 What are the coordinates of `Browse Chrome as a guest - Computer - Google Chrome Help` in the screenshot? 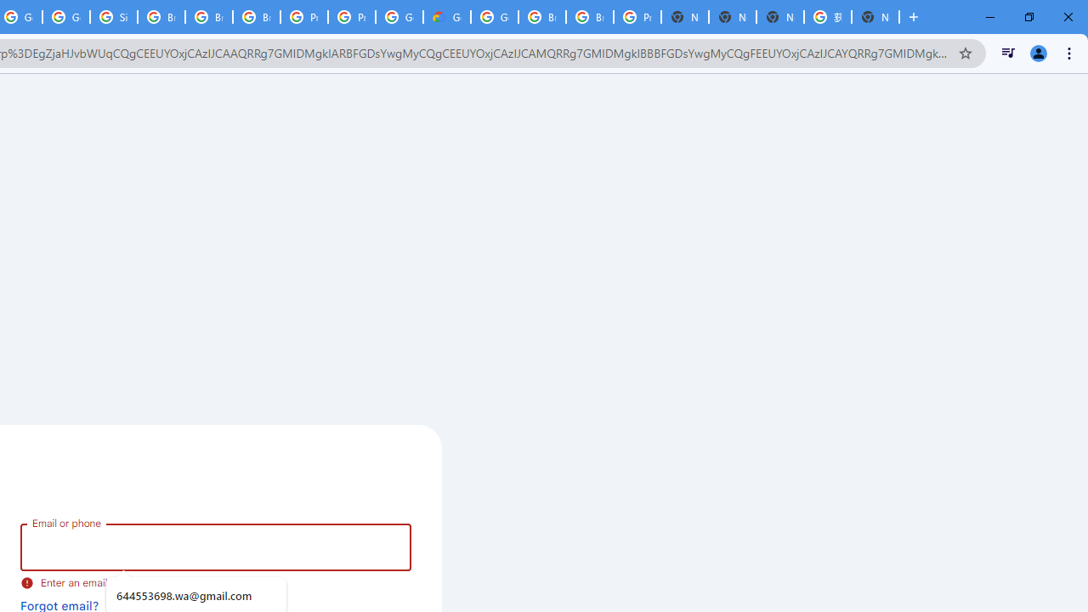 It's located at (589, 17).